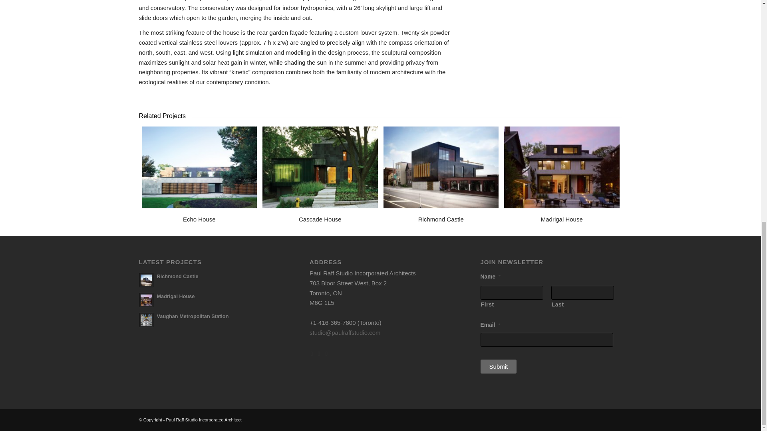  What do you see at coordinates (177, 276) in the screenshot?
I see `Richmond Castle` at bounding box center [177, 276].